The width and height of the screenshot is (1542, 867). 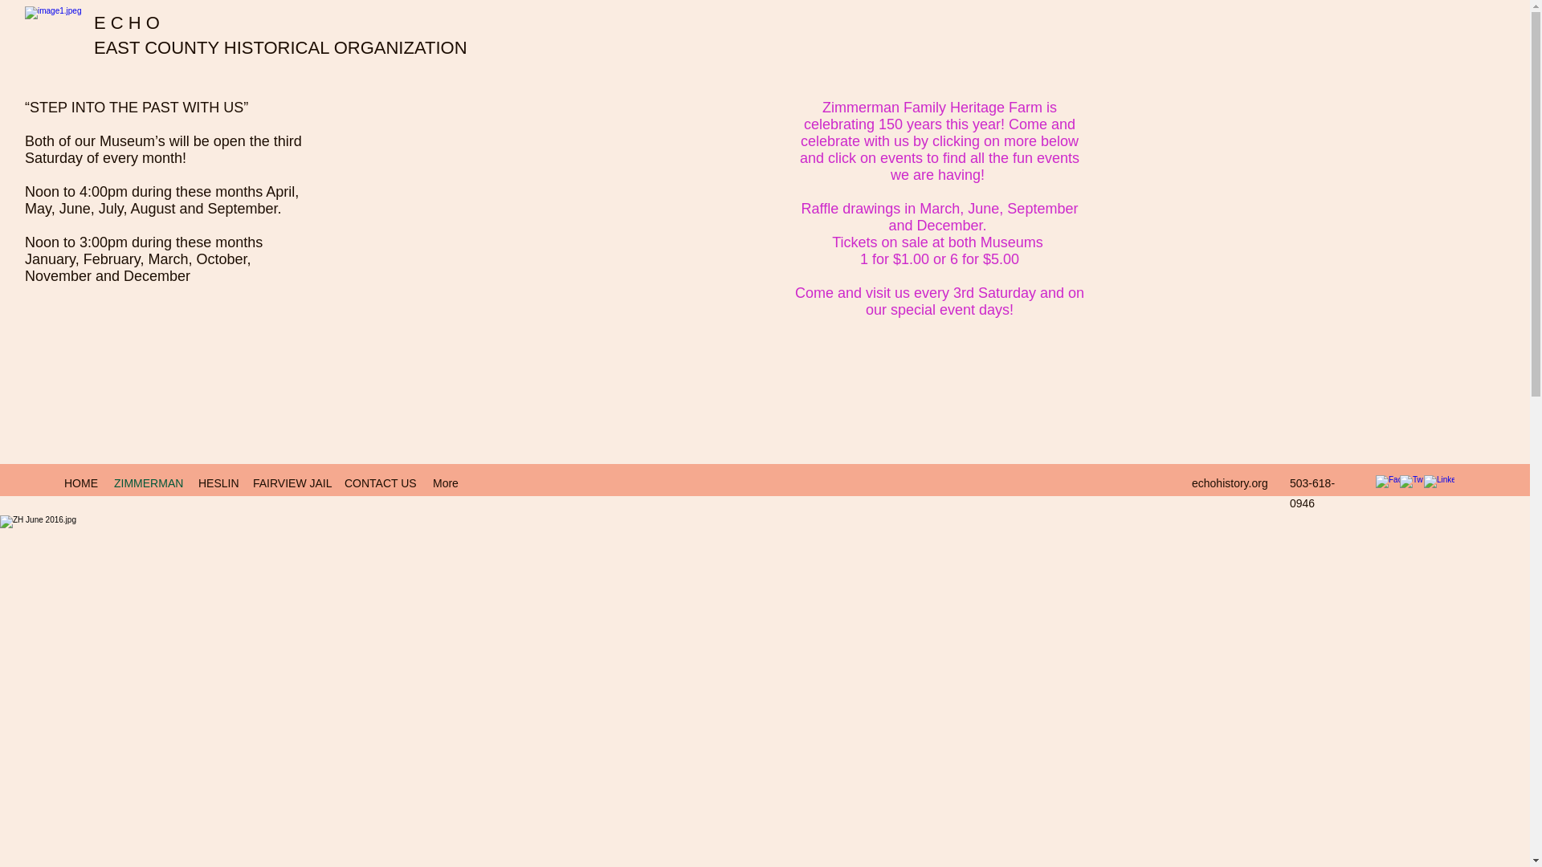 I want to click on CONTACT US, so click(x=381, y=483).